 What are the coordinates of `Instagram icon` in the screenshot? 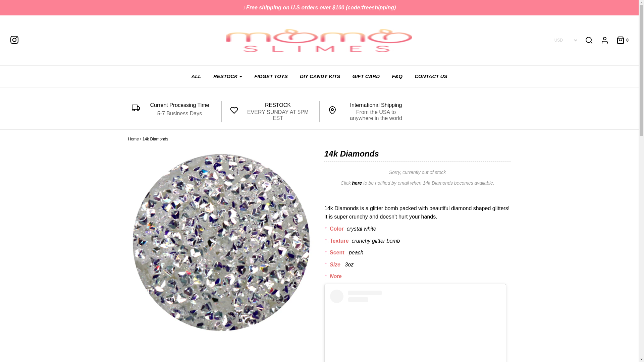 It's located at (14, 40).